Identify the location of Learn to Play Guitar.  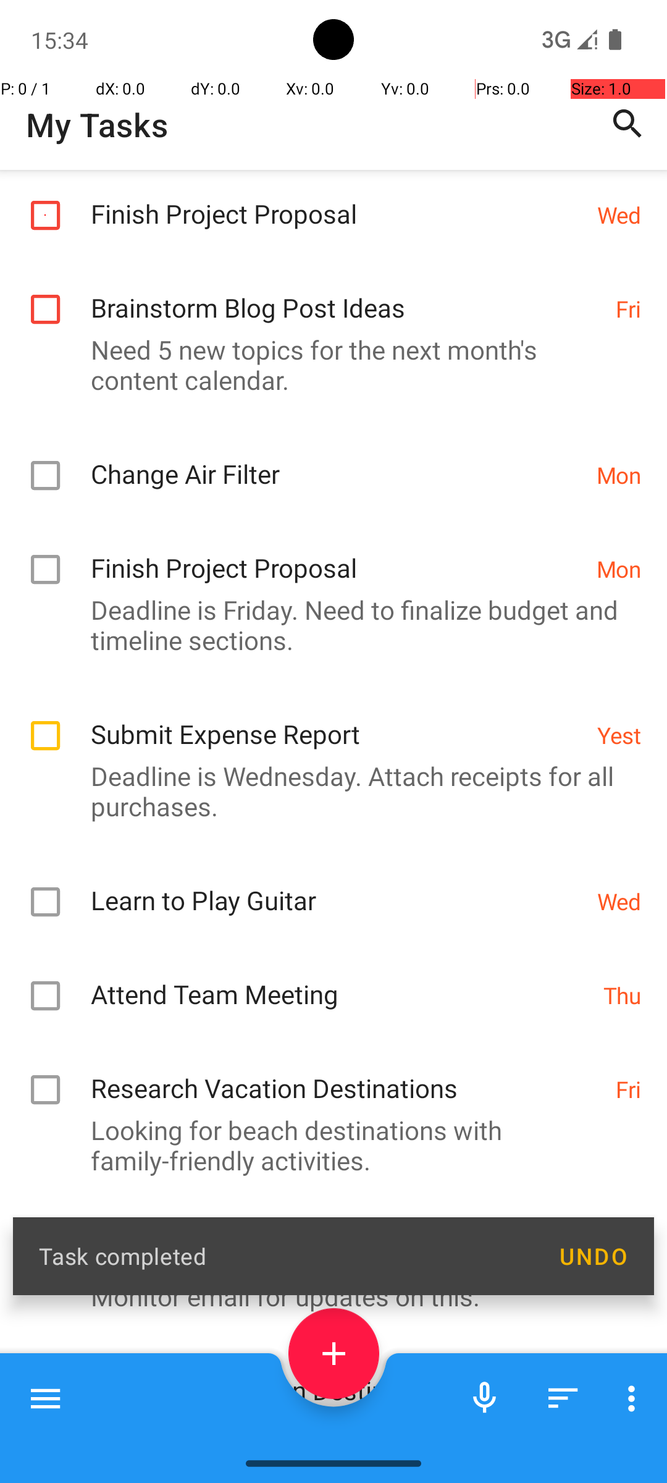
(337, 971).